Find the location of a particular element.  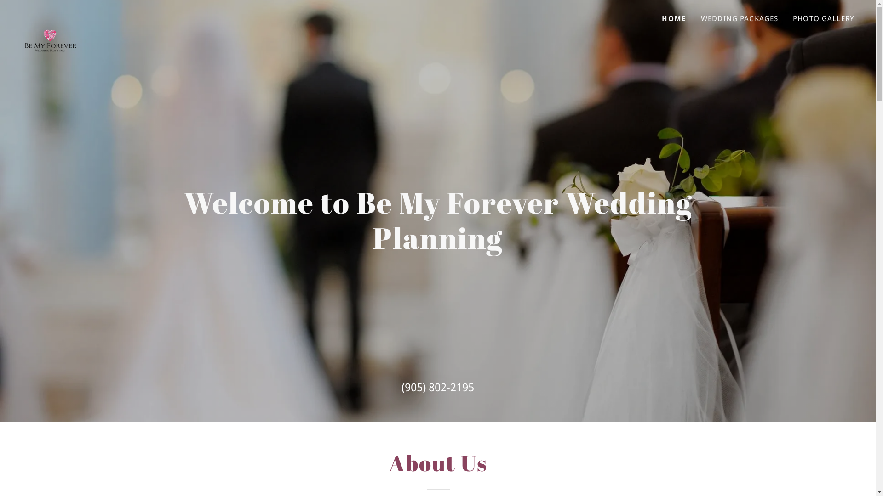

Dream Day  Wedding Package Desination is located at coordinates (51, 16).